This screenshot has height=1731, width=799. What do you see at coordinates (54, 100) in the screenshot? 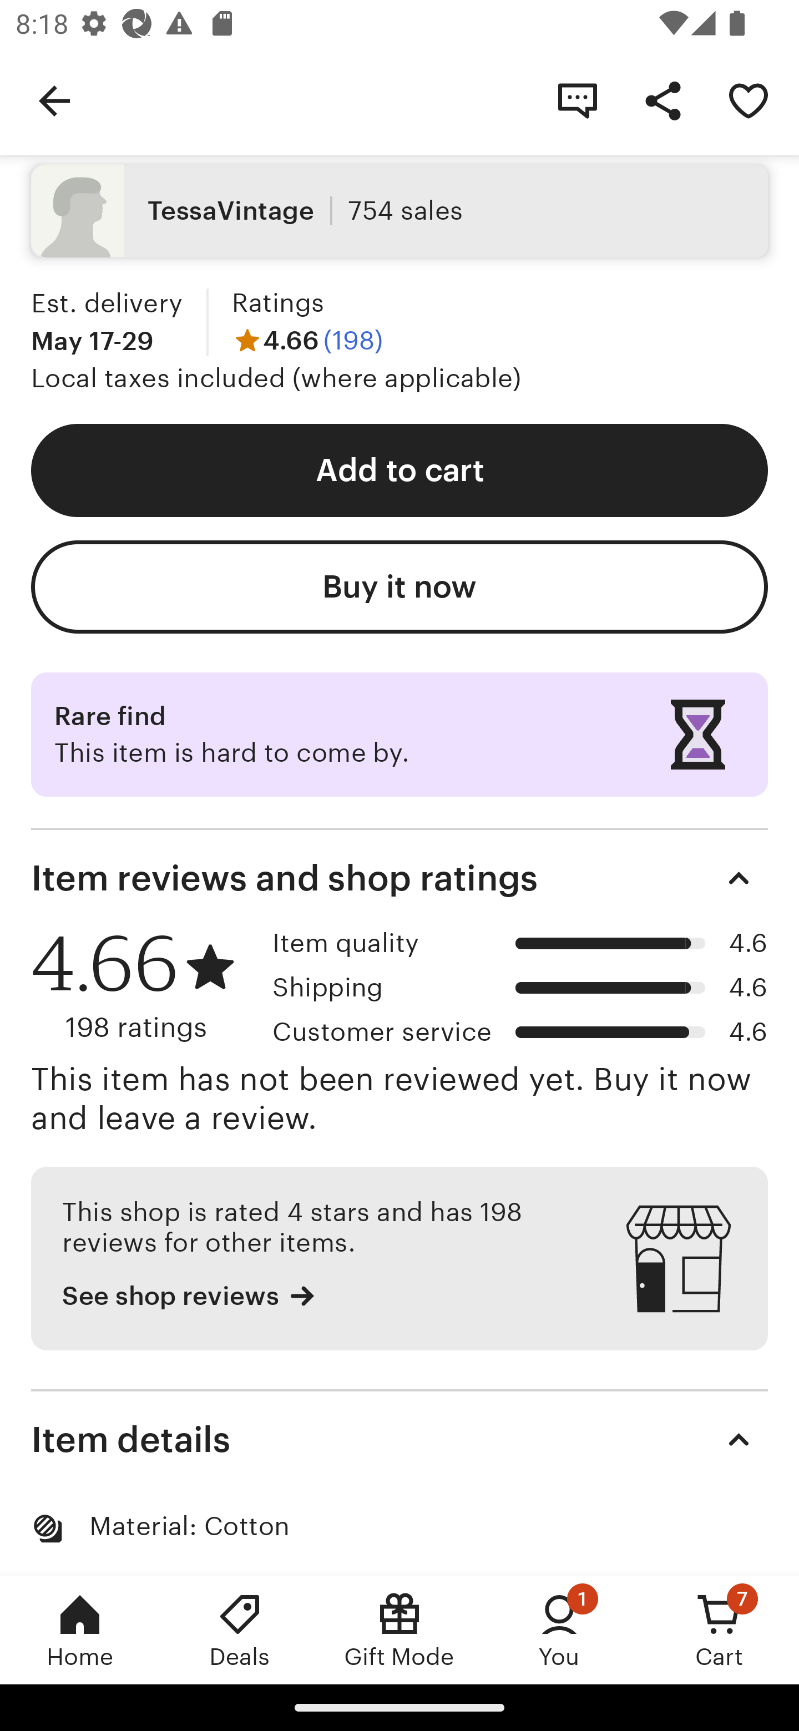
I see `Navigate up` at bounding box center [54, 100].